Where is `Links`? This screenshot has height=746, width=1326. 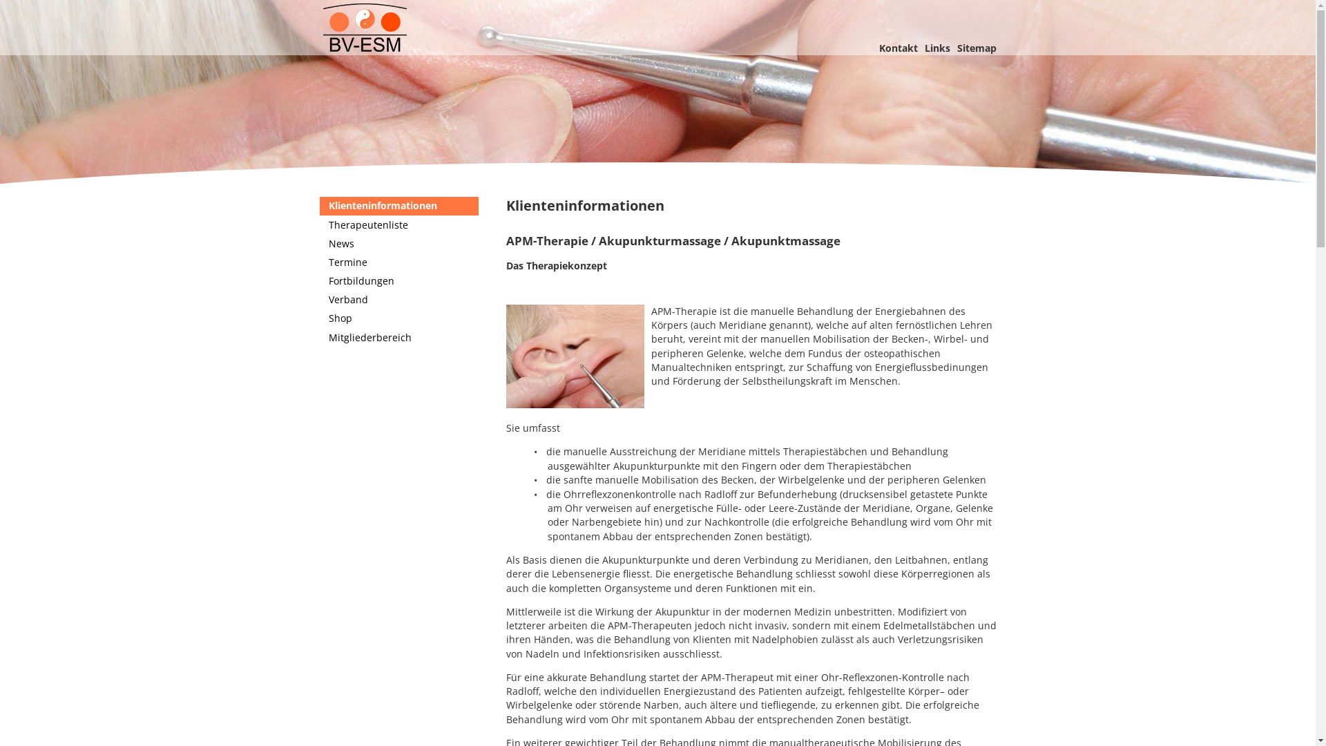
Links is located at coordinates (936, 48).